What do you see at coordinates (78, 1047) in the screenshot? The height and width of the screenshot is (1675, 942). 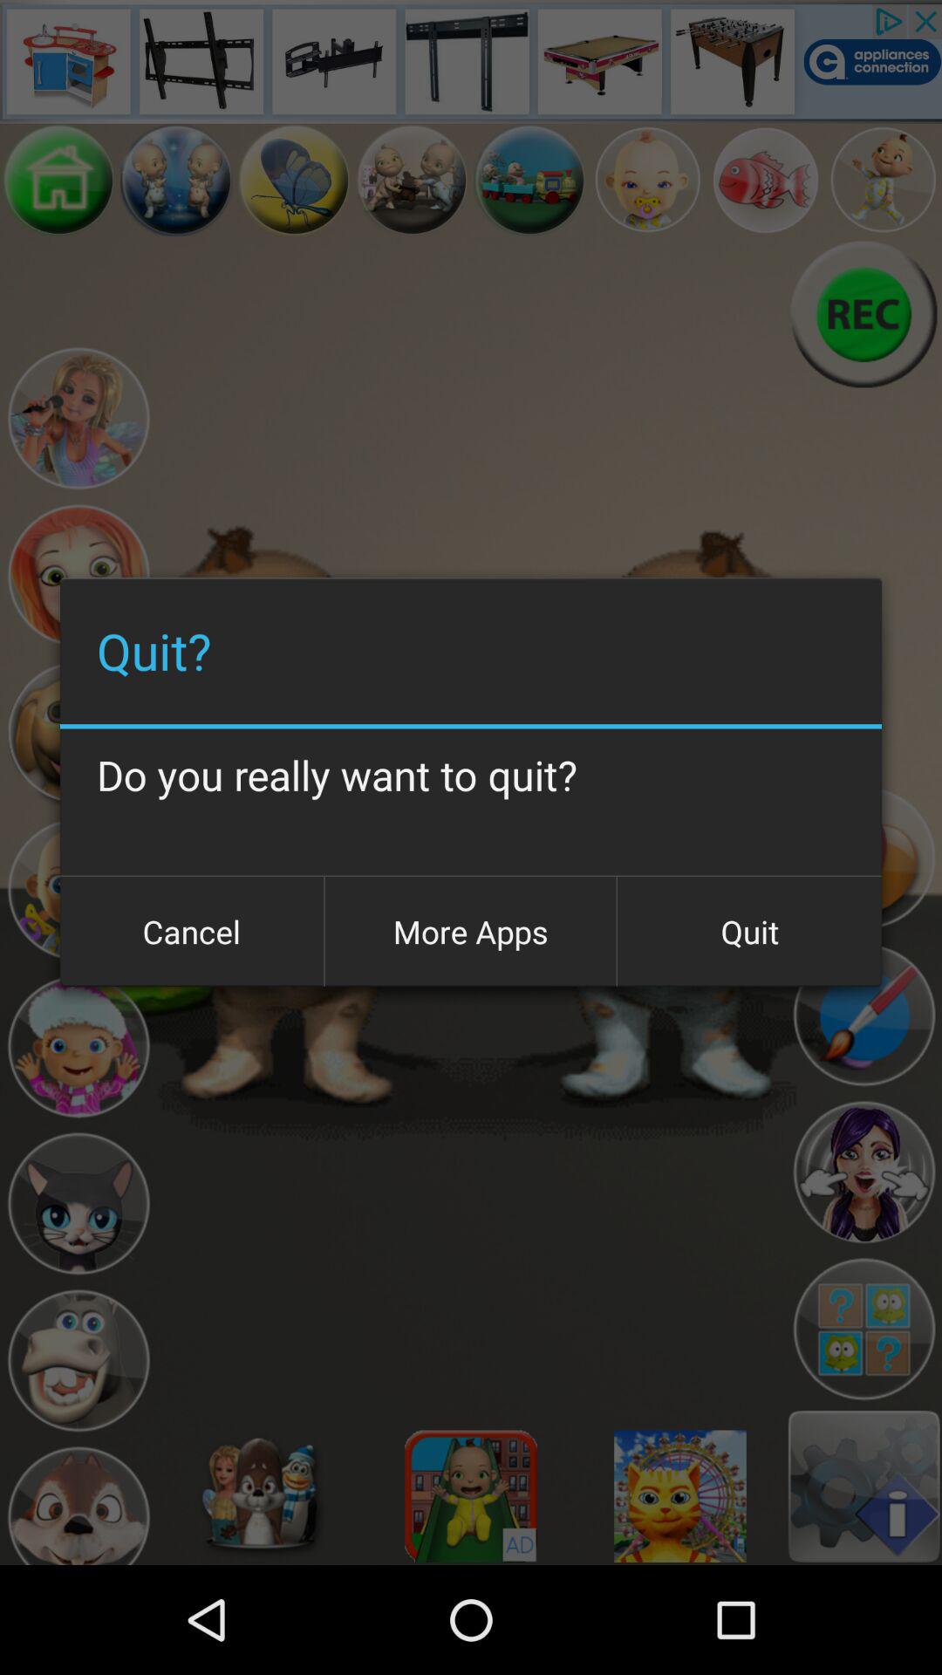 I see `shows animation icon` at bounding box center [78, 1047].